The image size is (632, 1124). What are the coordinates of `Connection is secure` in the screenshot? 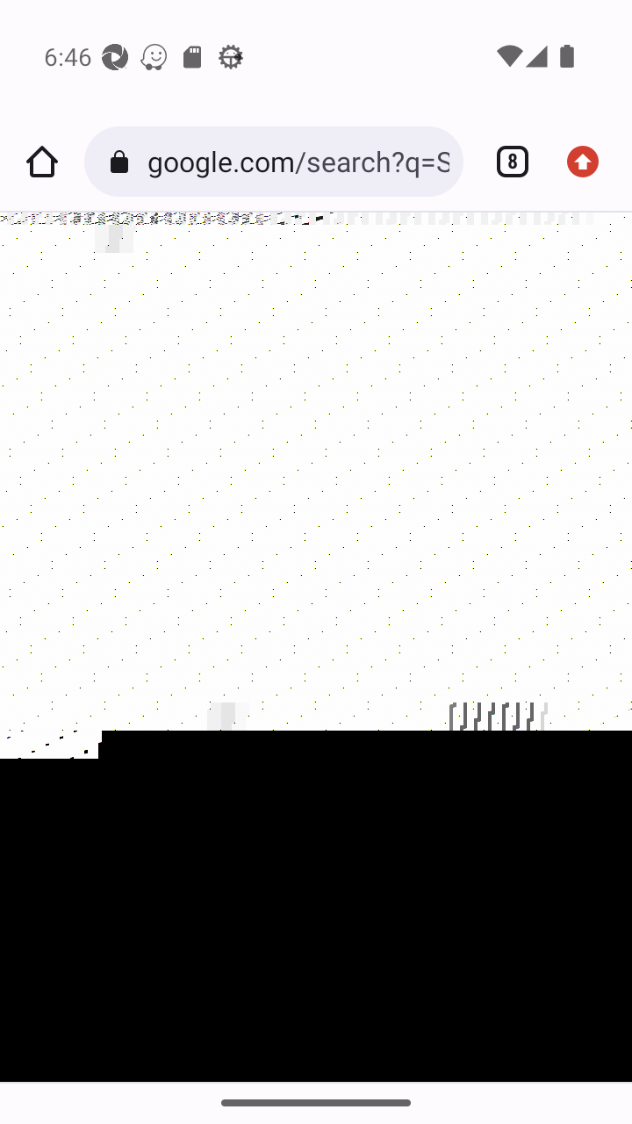 It's located at (123, 162).